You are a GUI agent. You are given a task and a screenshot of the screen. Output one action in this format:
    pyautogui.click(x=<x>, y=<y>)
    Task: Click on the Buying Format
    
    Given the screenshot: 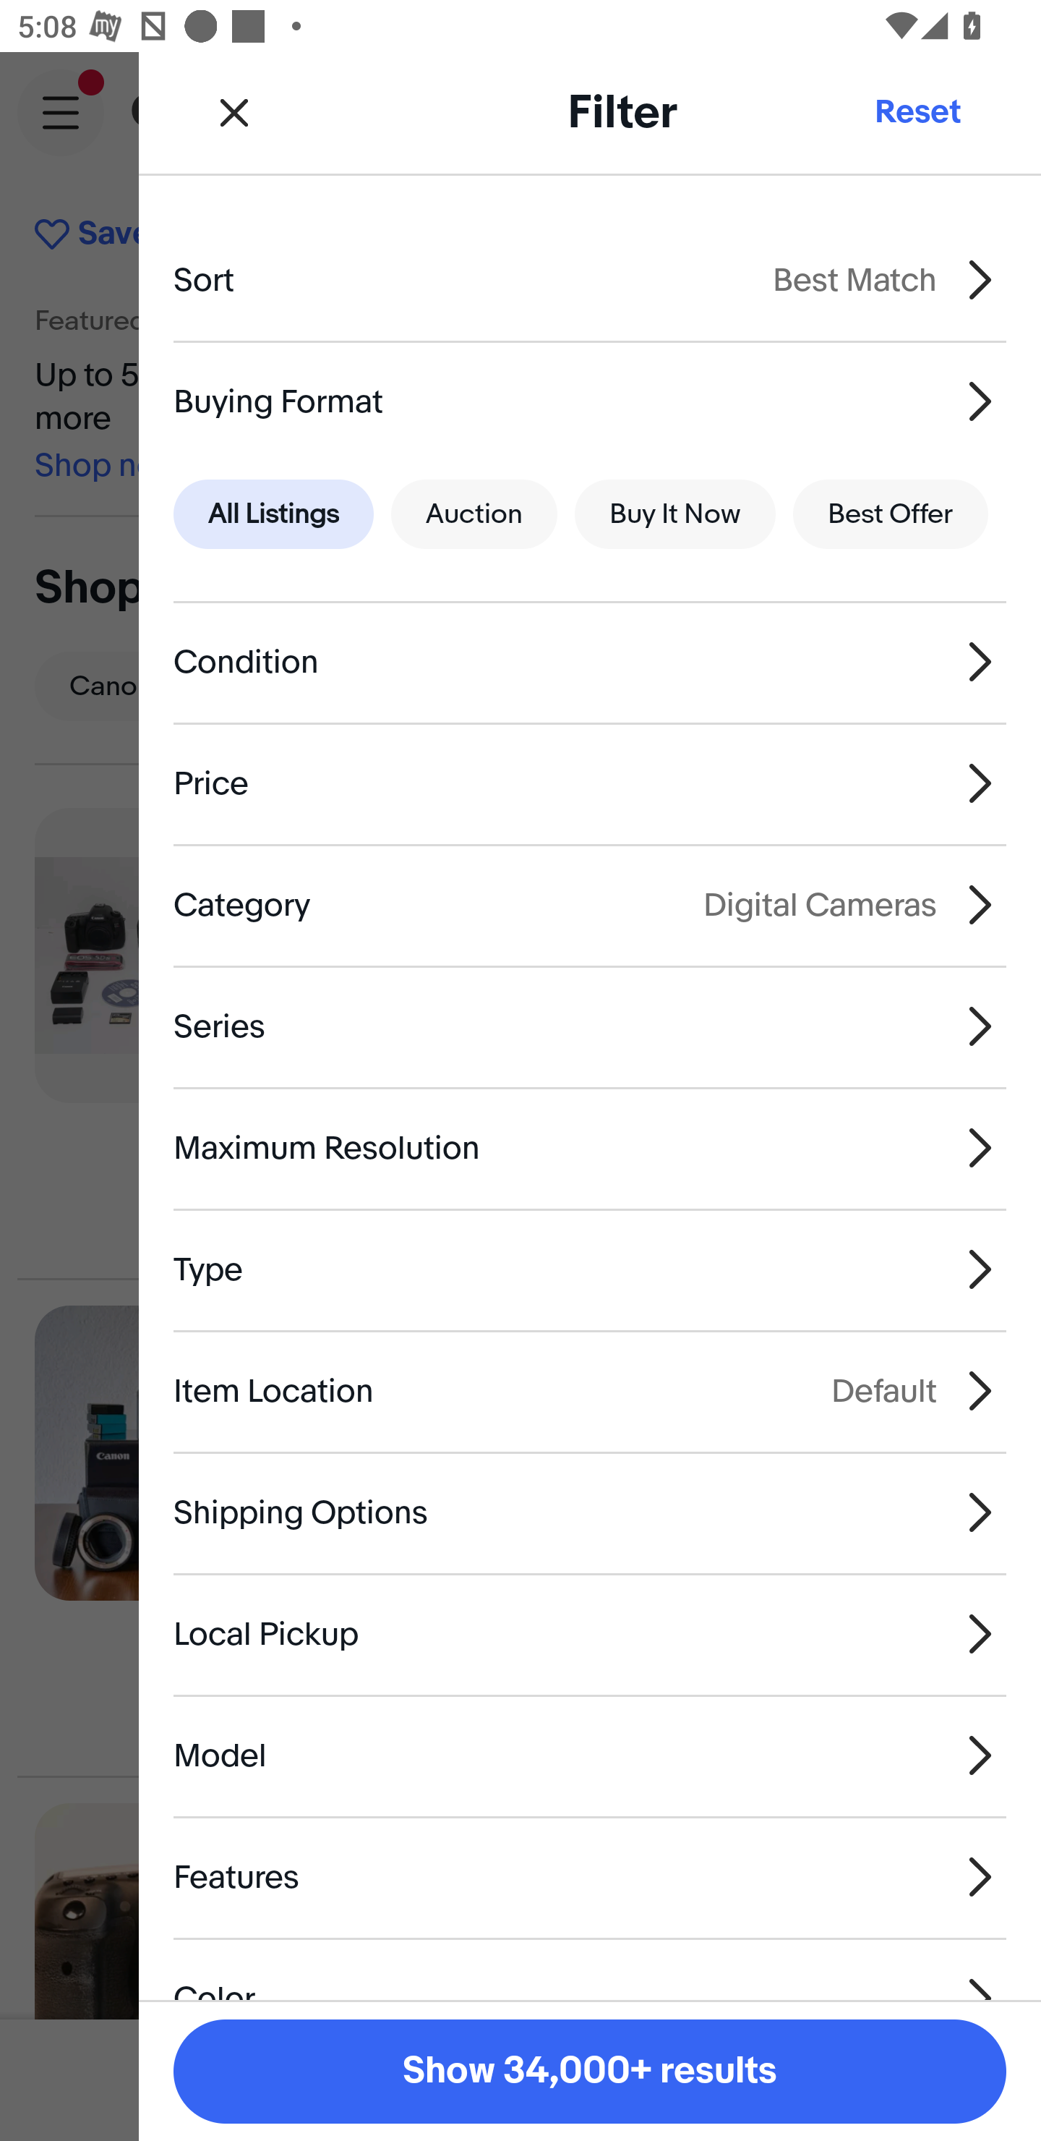 What is the action you would take?
    pyautogui.click(x=590, y=401)
    